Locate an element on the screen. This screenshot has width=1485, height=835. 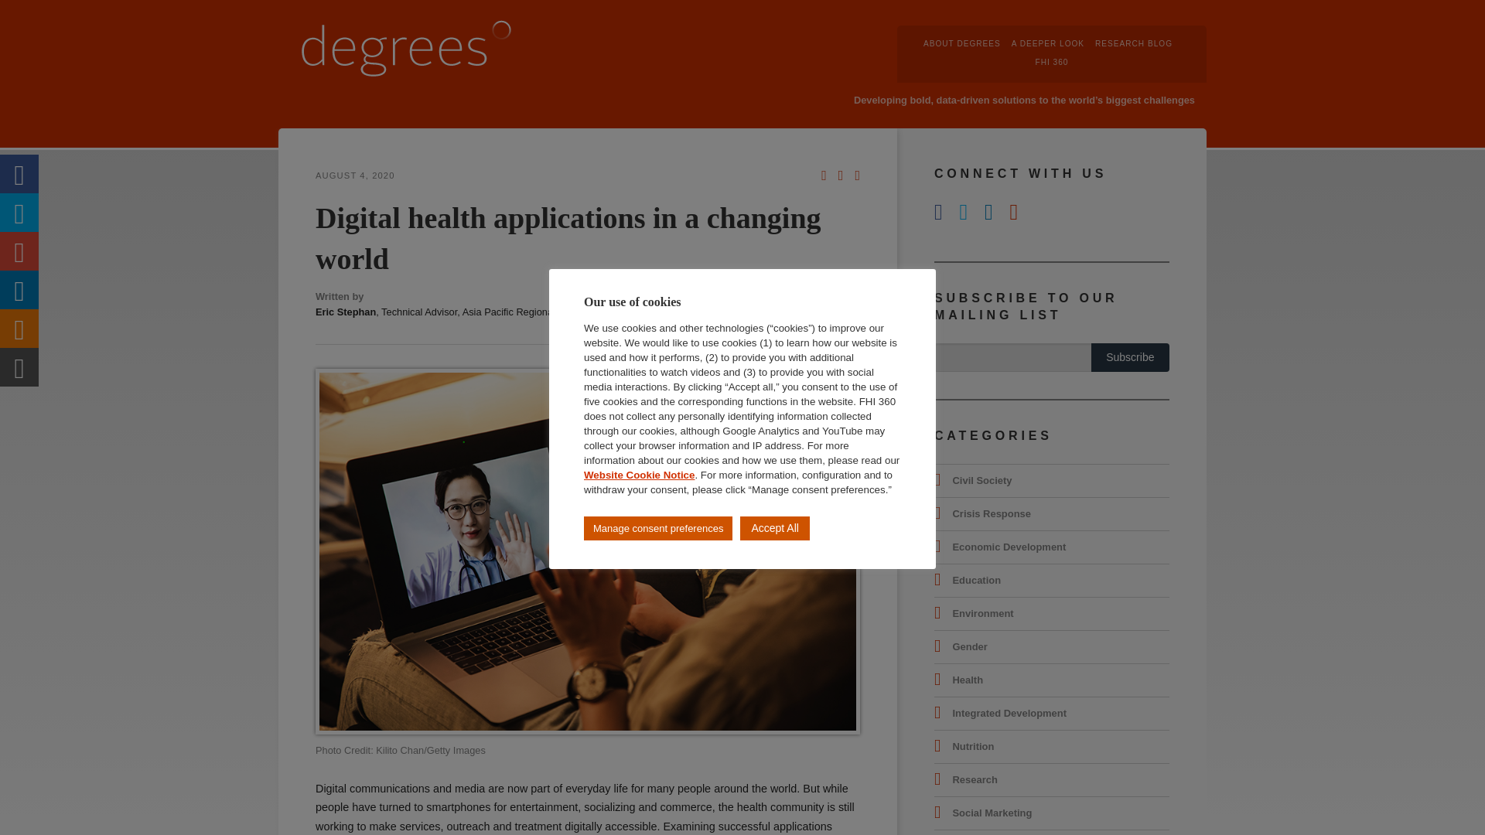
Civil Society is located at coordinates (981, 480).